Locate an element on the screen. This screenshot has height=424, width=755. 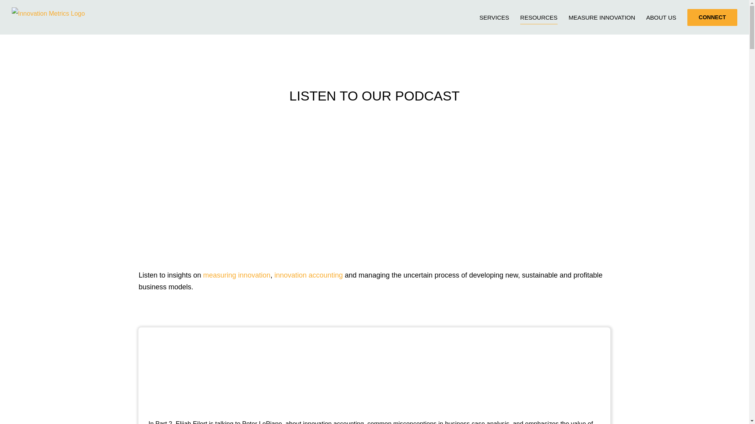
MEASURE INNOVATION is located at coordinates (602, 17).